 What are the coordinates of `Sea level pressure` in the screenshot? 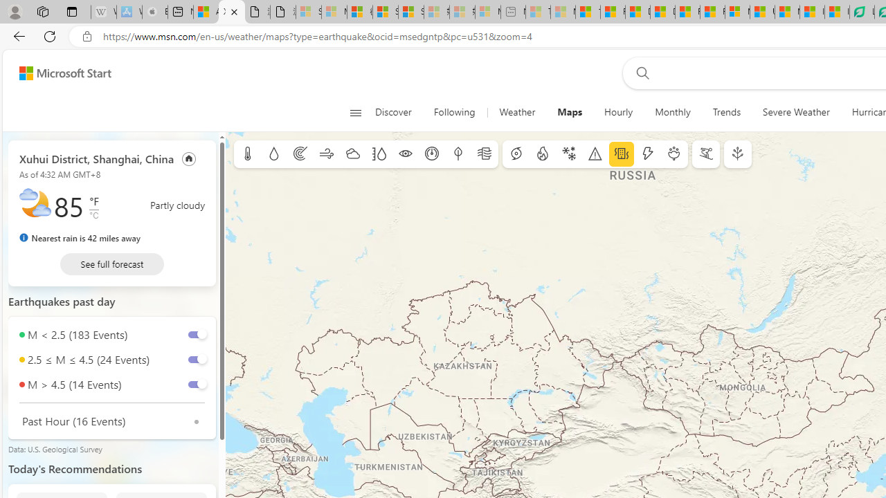 It's located at (432, 154).